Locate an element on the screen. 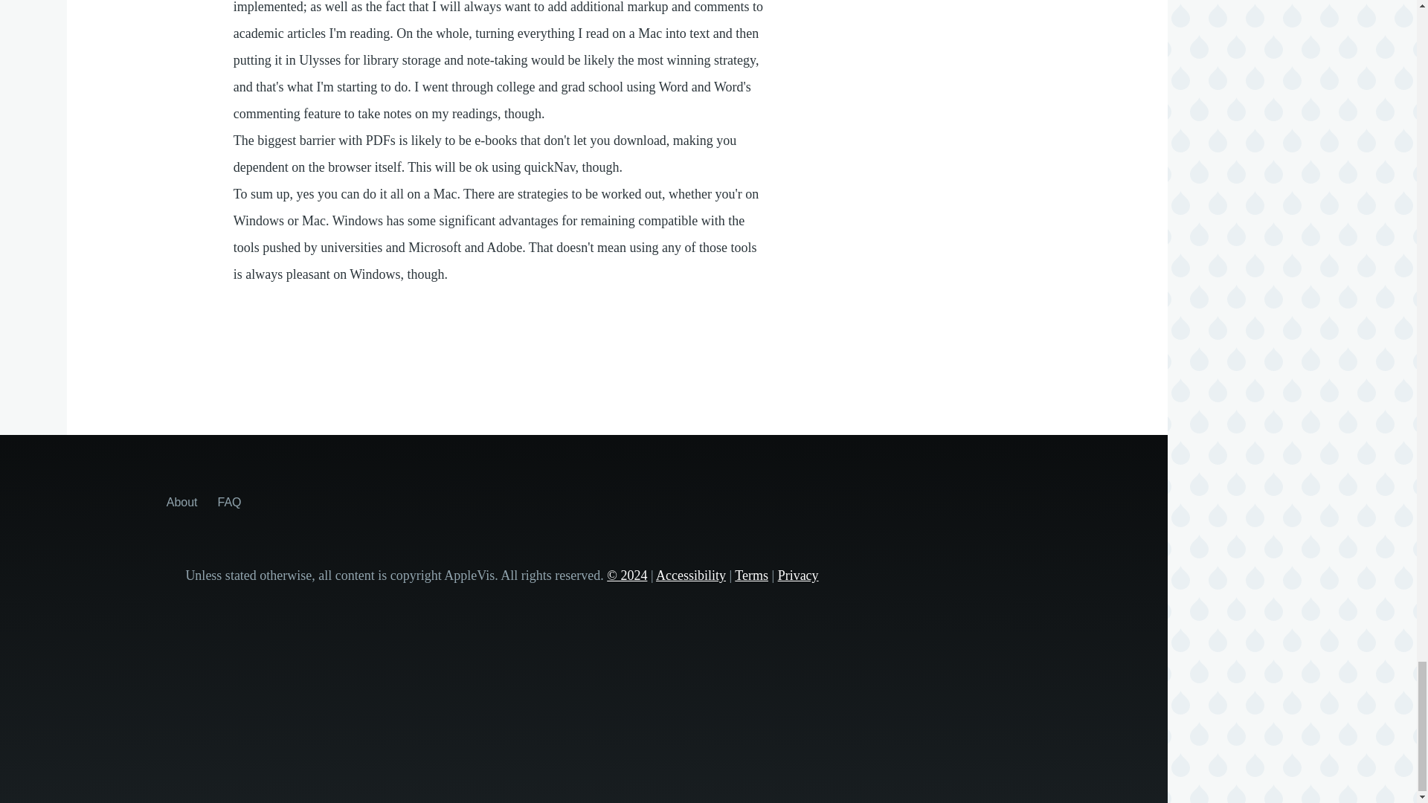 The image size is (1428, 803). About is located at coordinates (182, 501).